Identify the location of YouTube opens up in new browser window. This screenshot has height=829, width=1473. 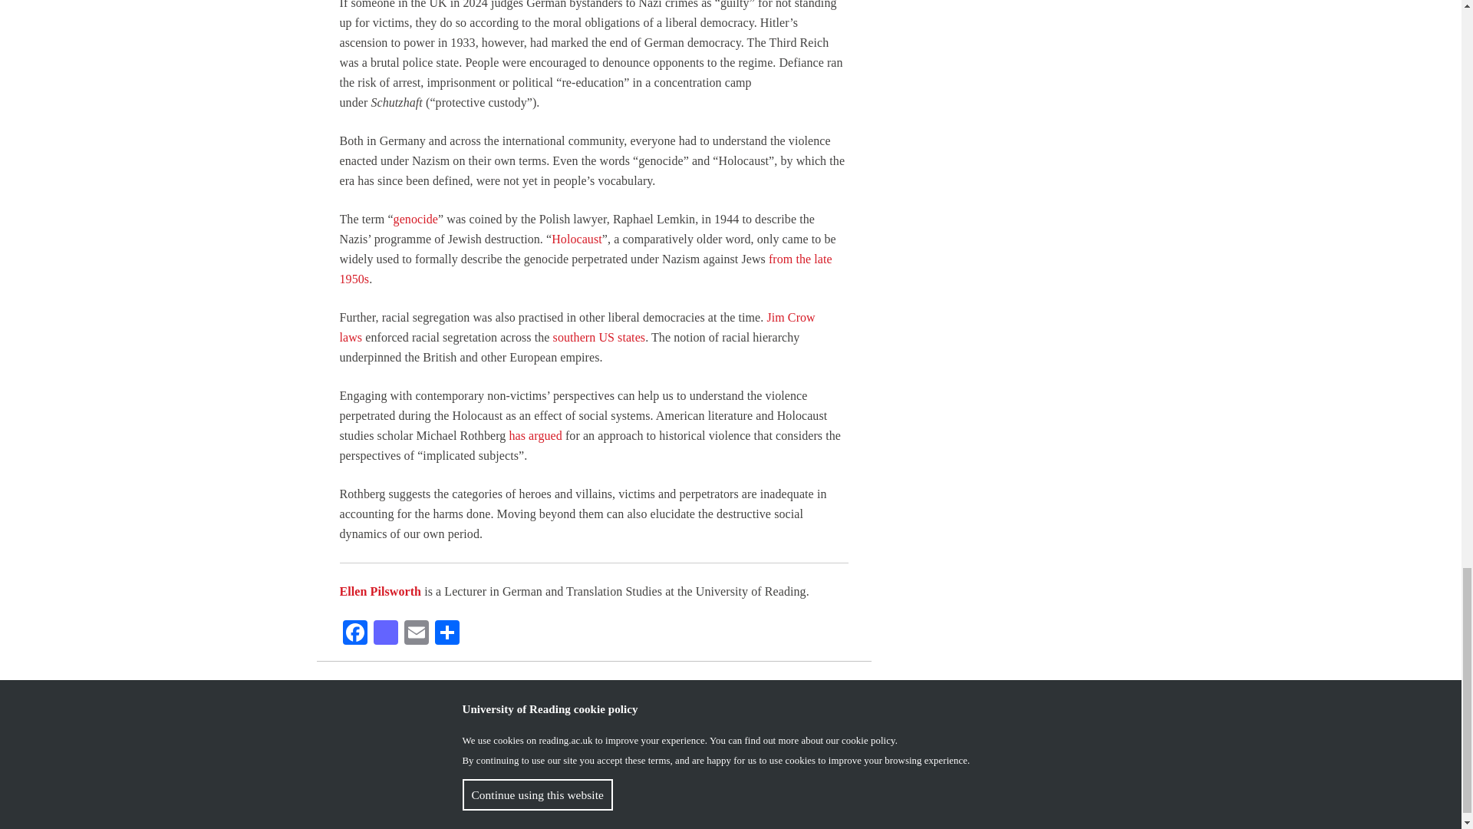
(1077, 808).